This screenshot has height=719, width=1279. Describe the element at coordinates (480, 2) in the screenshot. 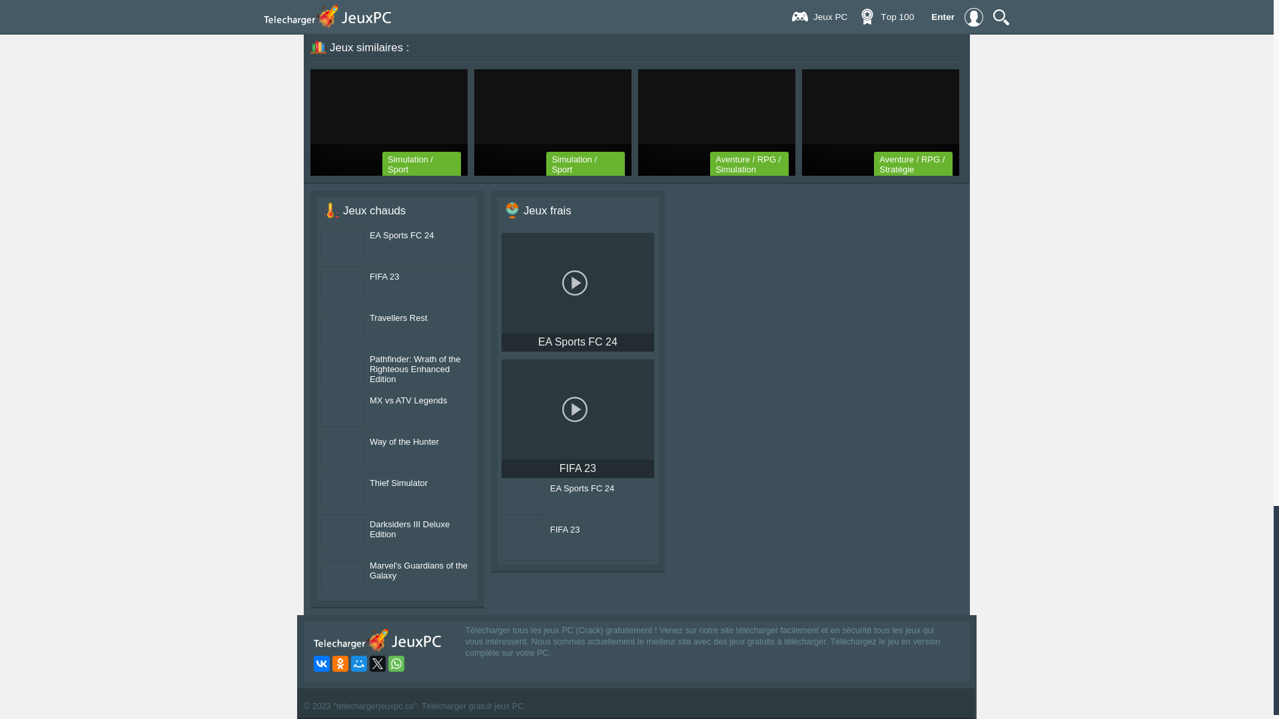

I see `Evernote` at that location.